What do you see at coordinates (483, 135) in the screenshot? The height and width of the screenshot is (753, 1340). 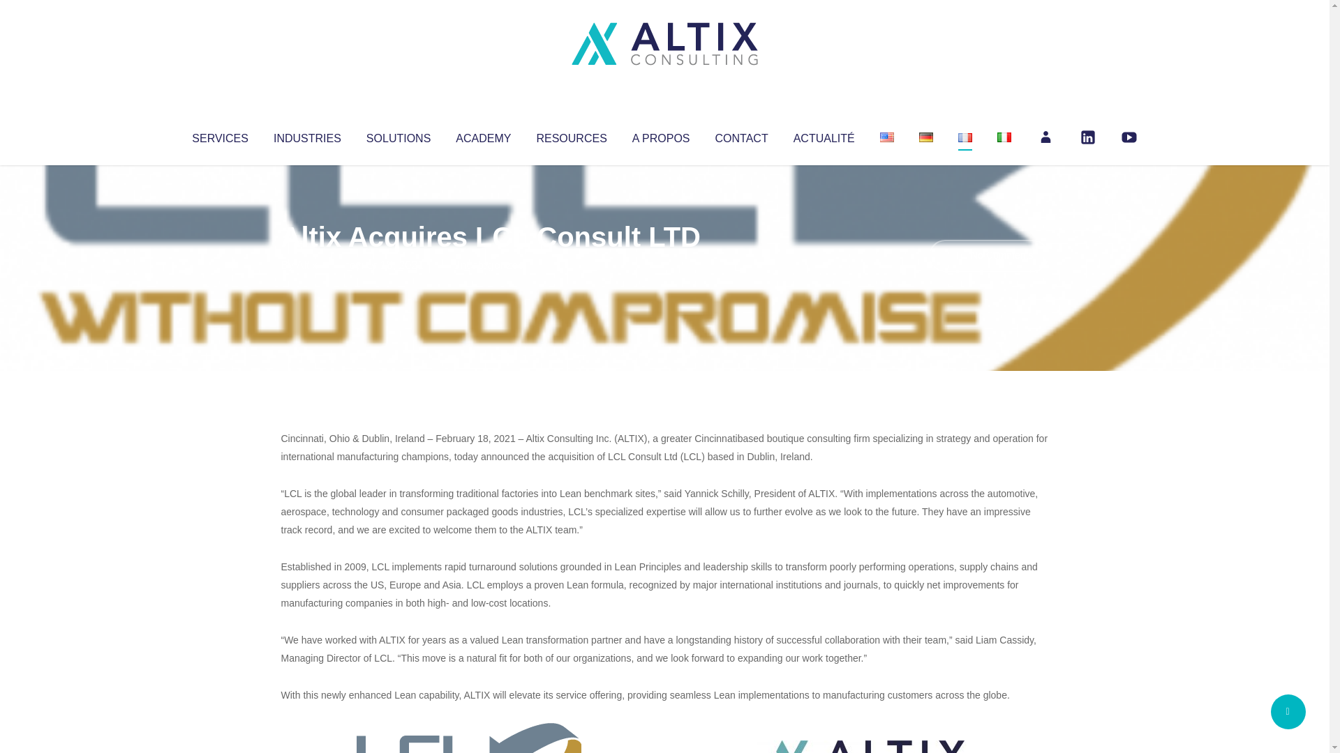 I see `ACADEMY` at bounding box center [483, 135].